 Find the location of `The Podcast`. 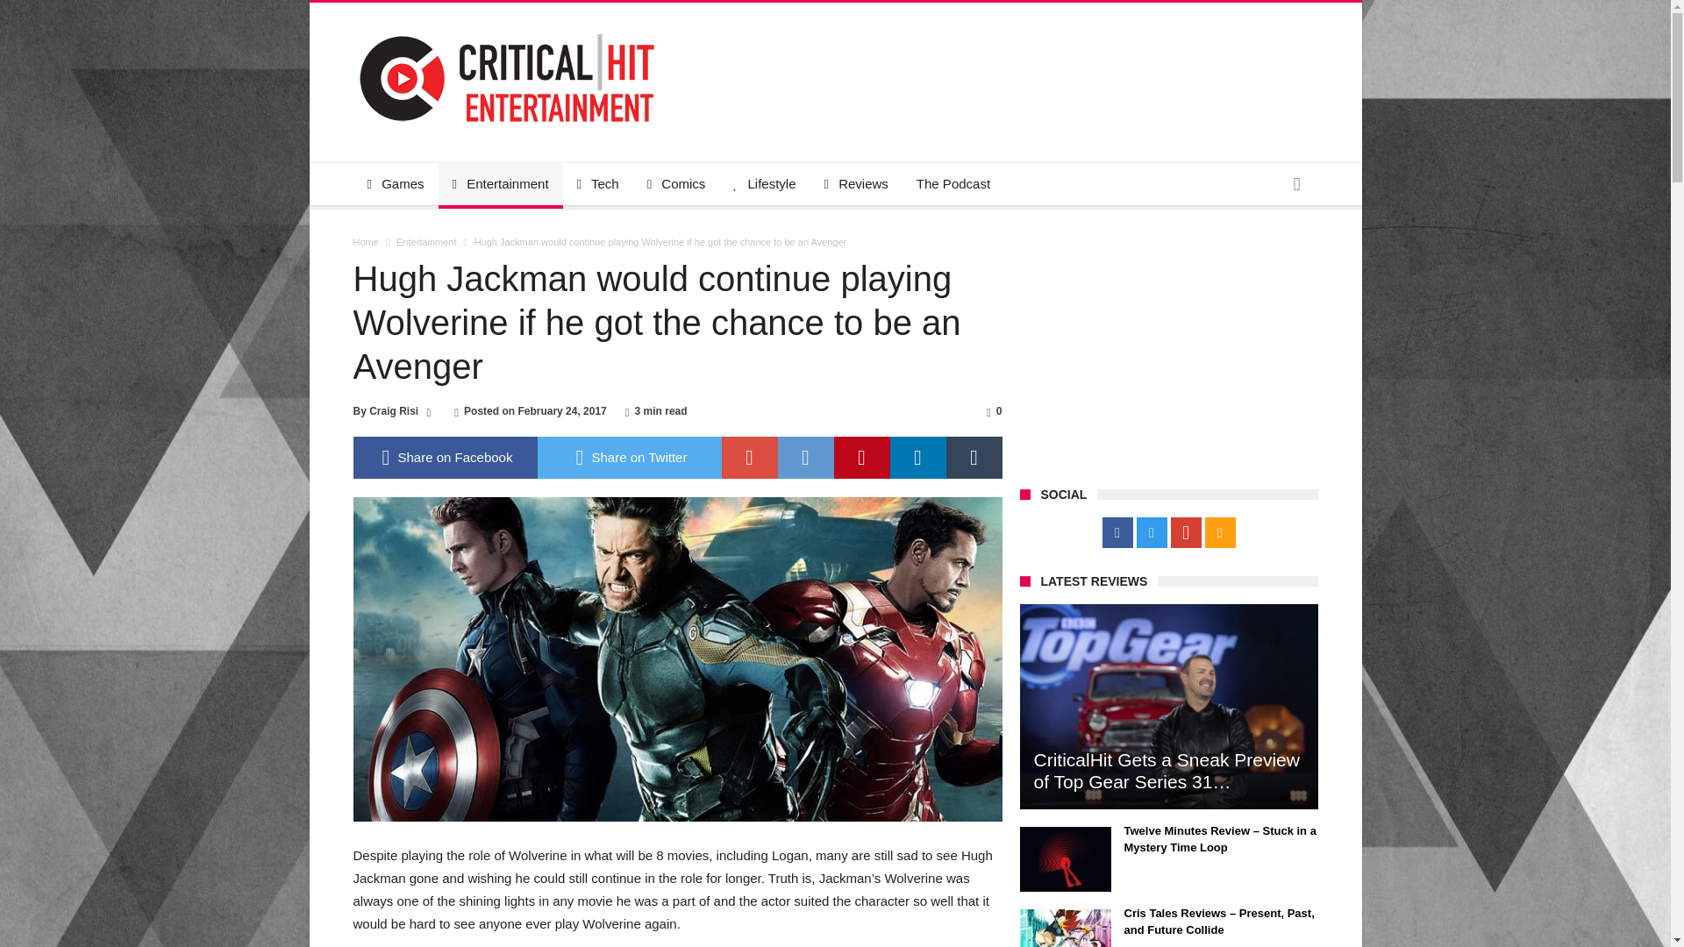

The Podcast is located at coordinates (953, 184).